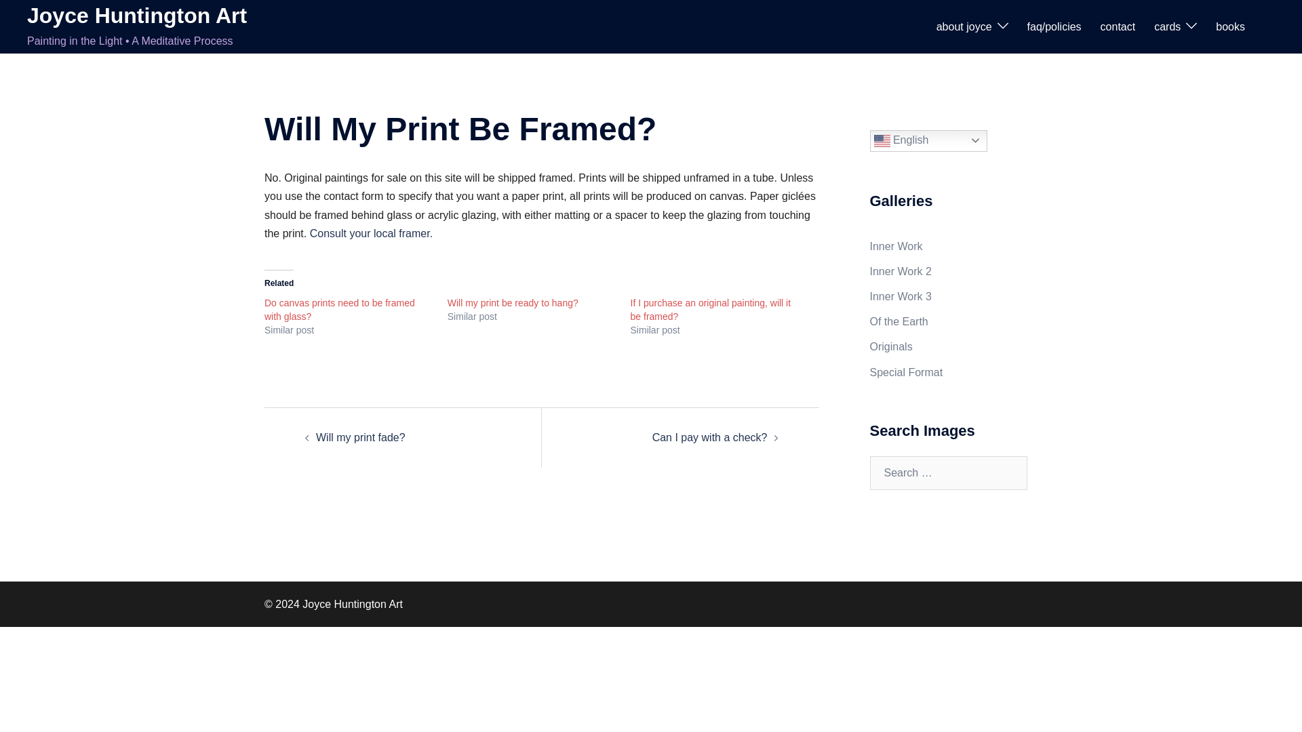  What do you see at coordinates (1118, 26) in the screenshot?
I see `contact` at bounding box center [1118, 26].